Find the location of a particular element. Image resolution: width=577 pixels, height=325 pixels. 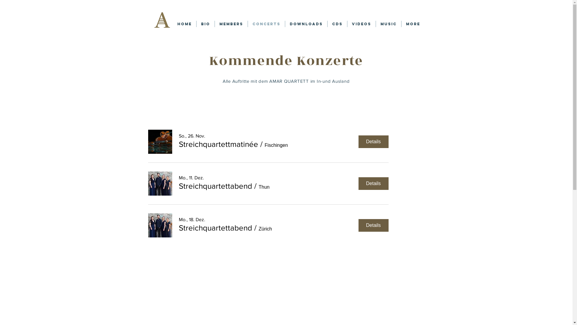

Concerts is located at coordinates (266, 24).